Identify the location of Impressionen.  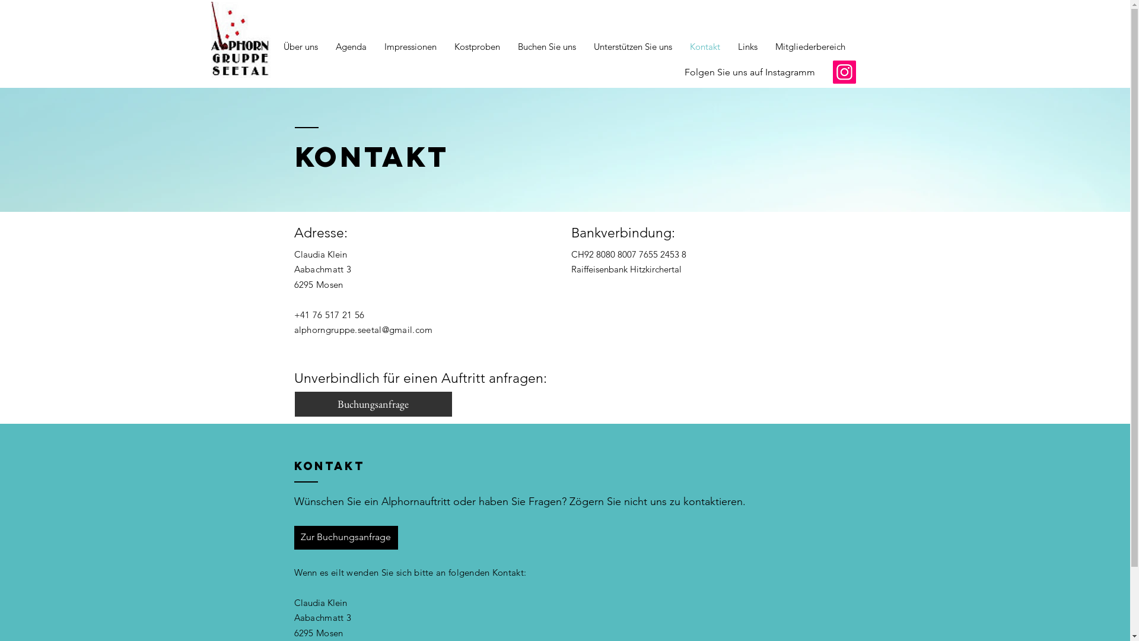
(410, 47).